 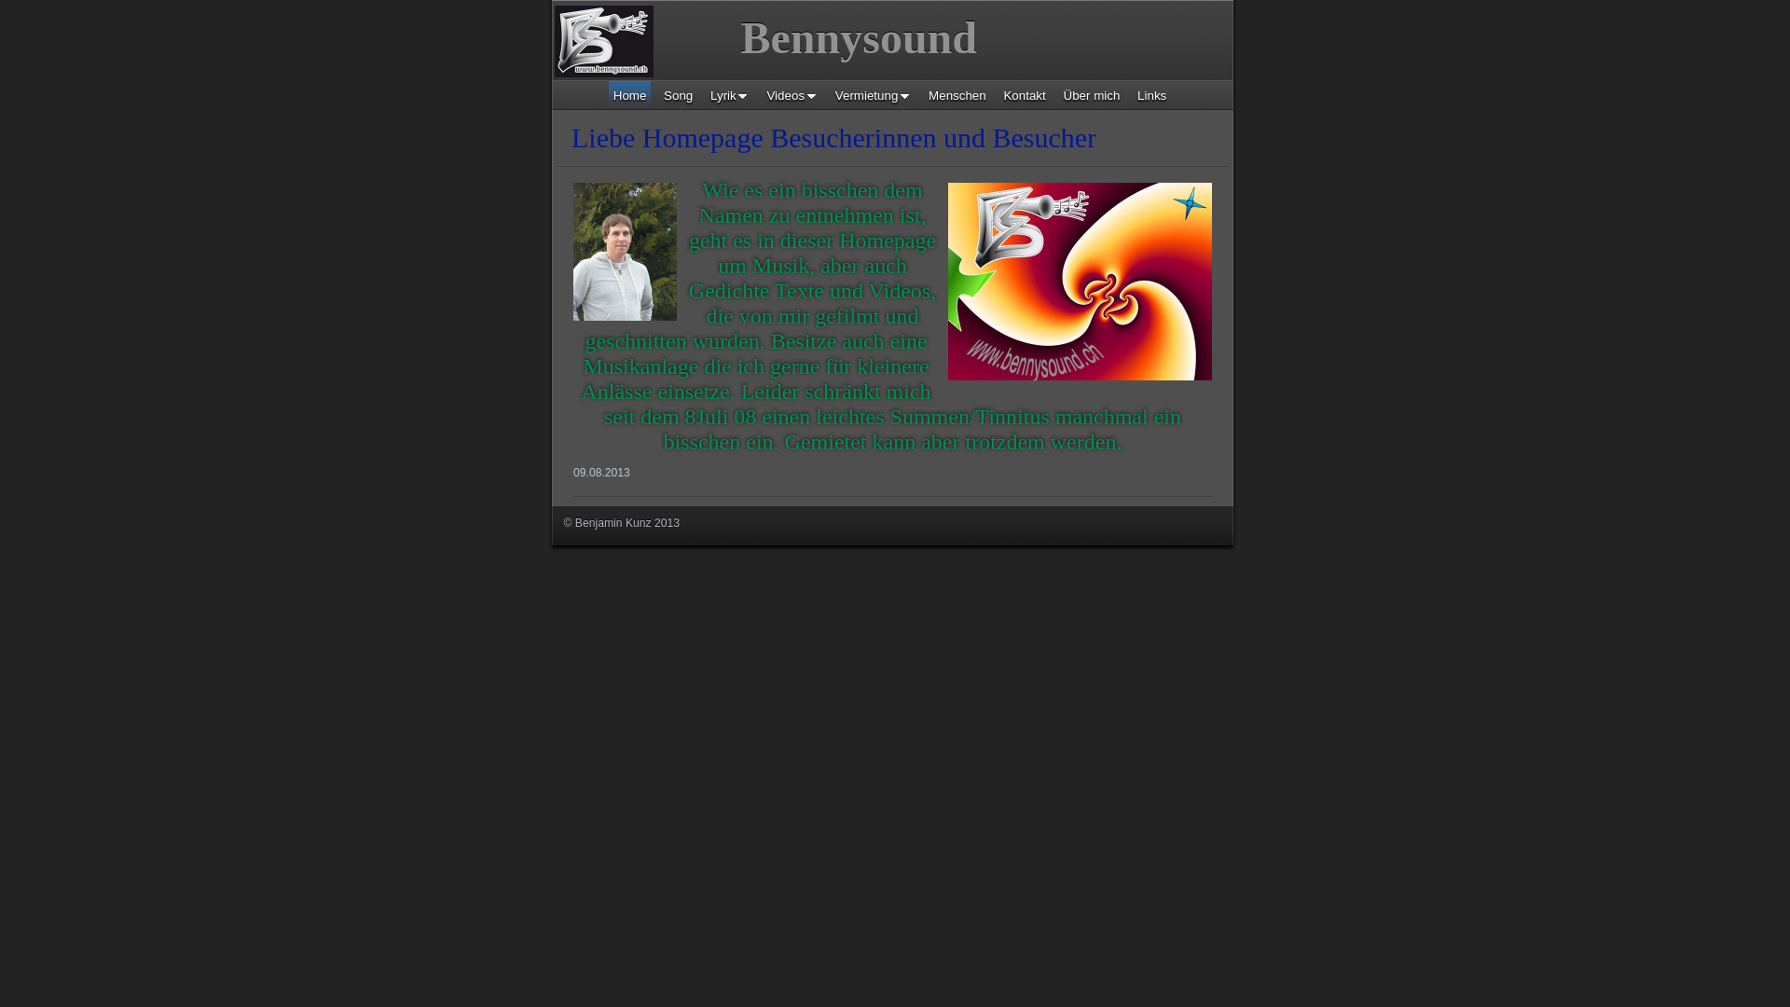 I want to click on Song, so click(x=679, y=95).